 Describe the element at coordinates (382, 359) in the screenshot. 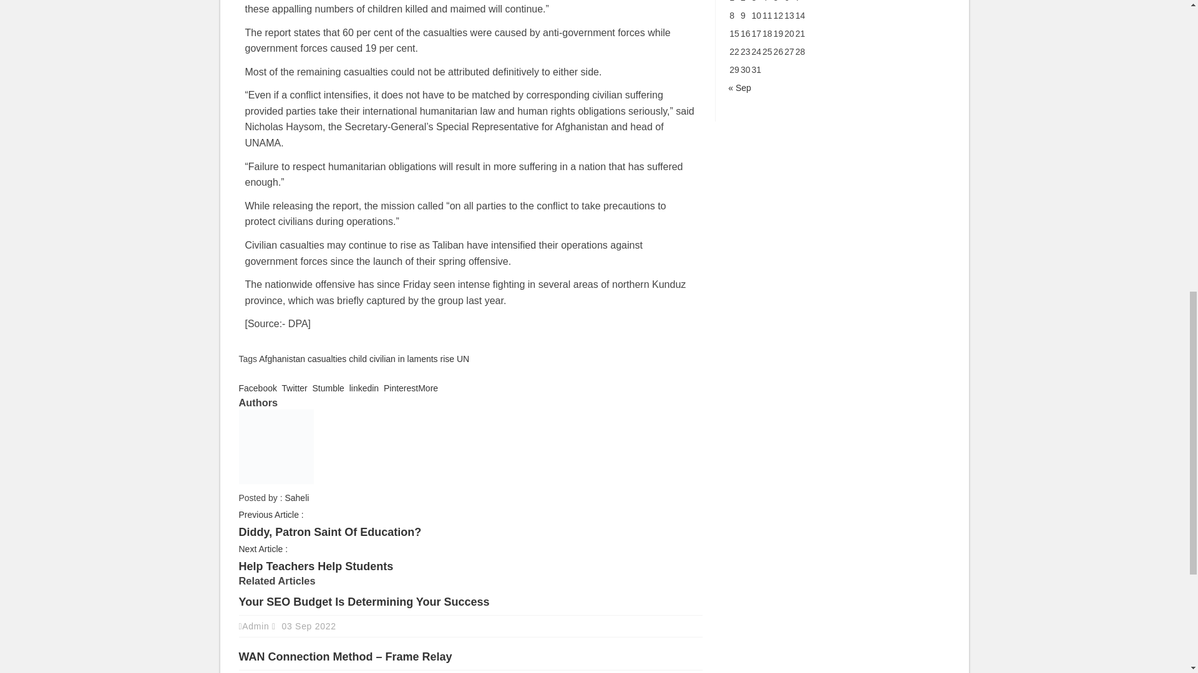

I see `civilian` at that location.